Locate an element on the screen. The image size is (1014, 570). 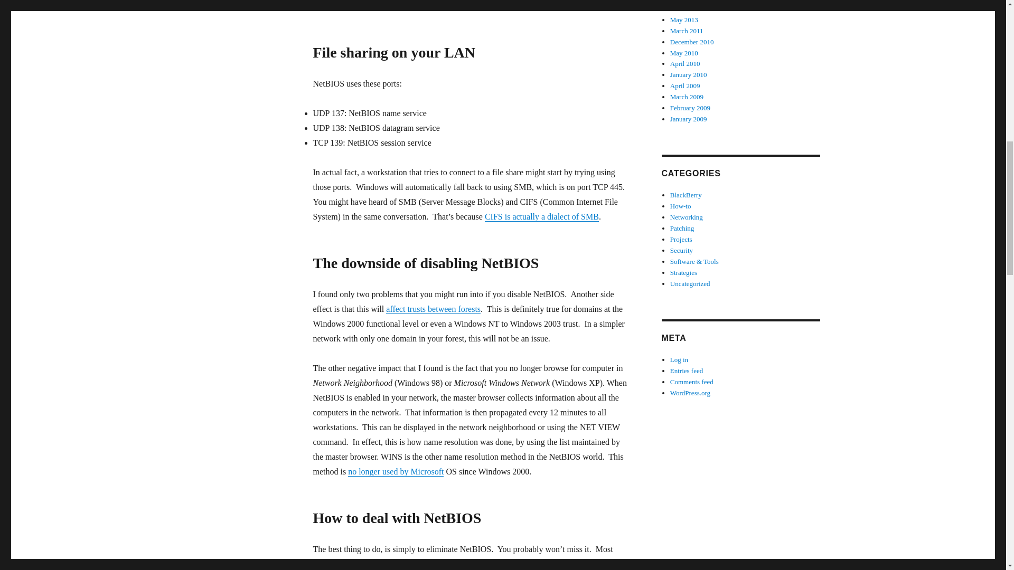
May 2013 is located at coordinates (684, 20).